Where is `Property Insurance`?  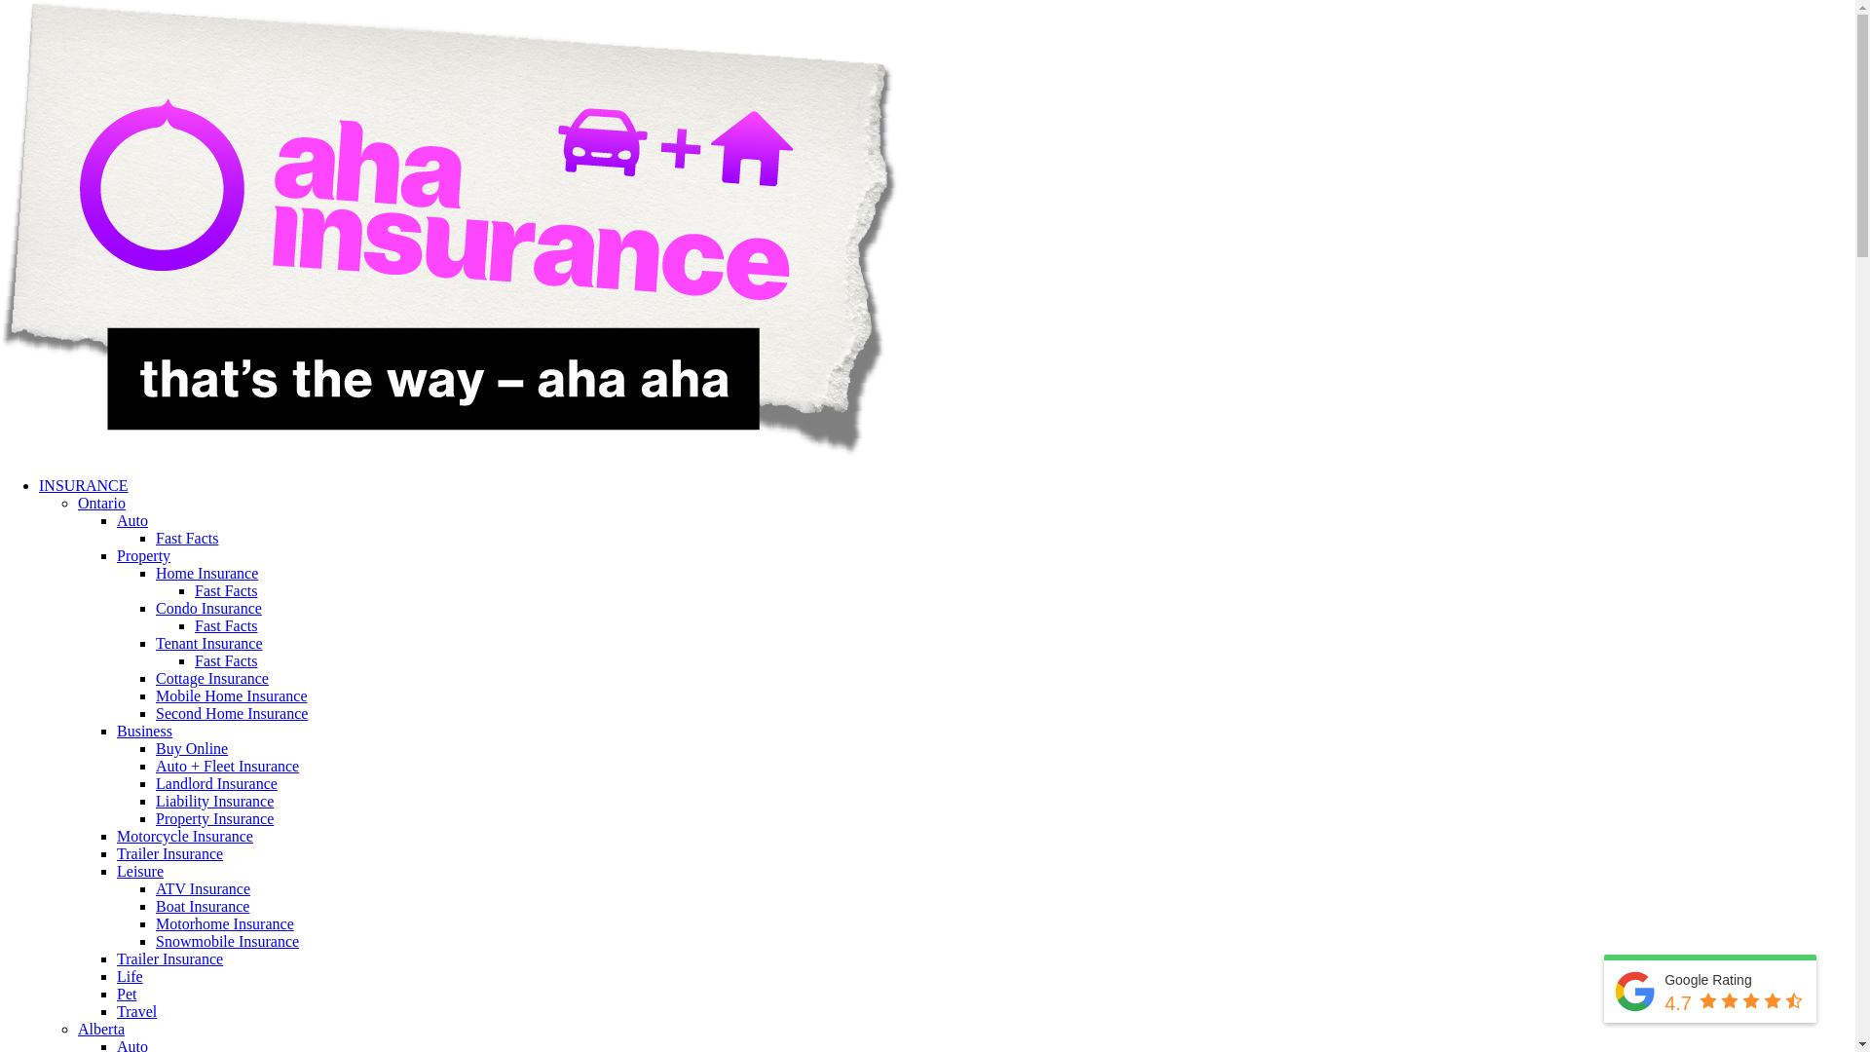
Property Insurance is located at coordinates (214, 818).